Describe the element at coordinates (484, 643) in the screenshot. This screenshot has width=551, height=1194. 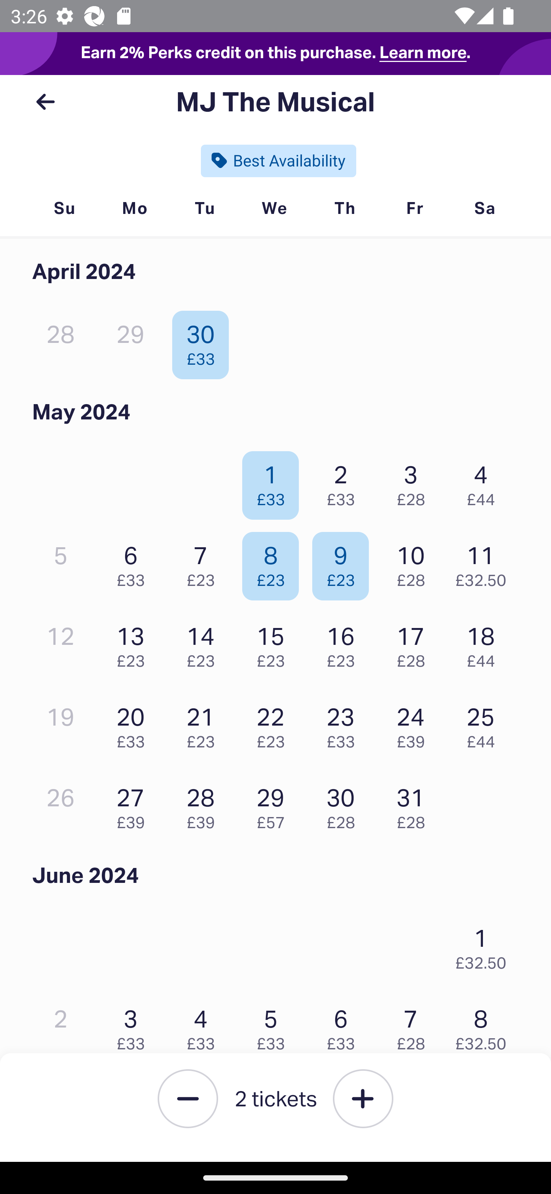
I see `18 £44` at that location.